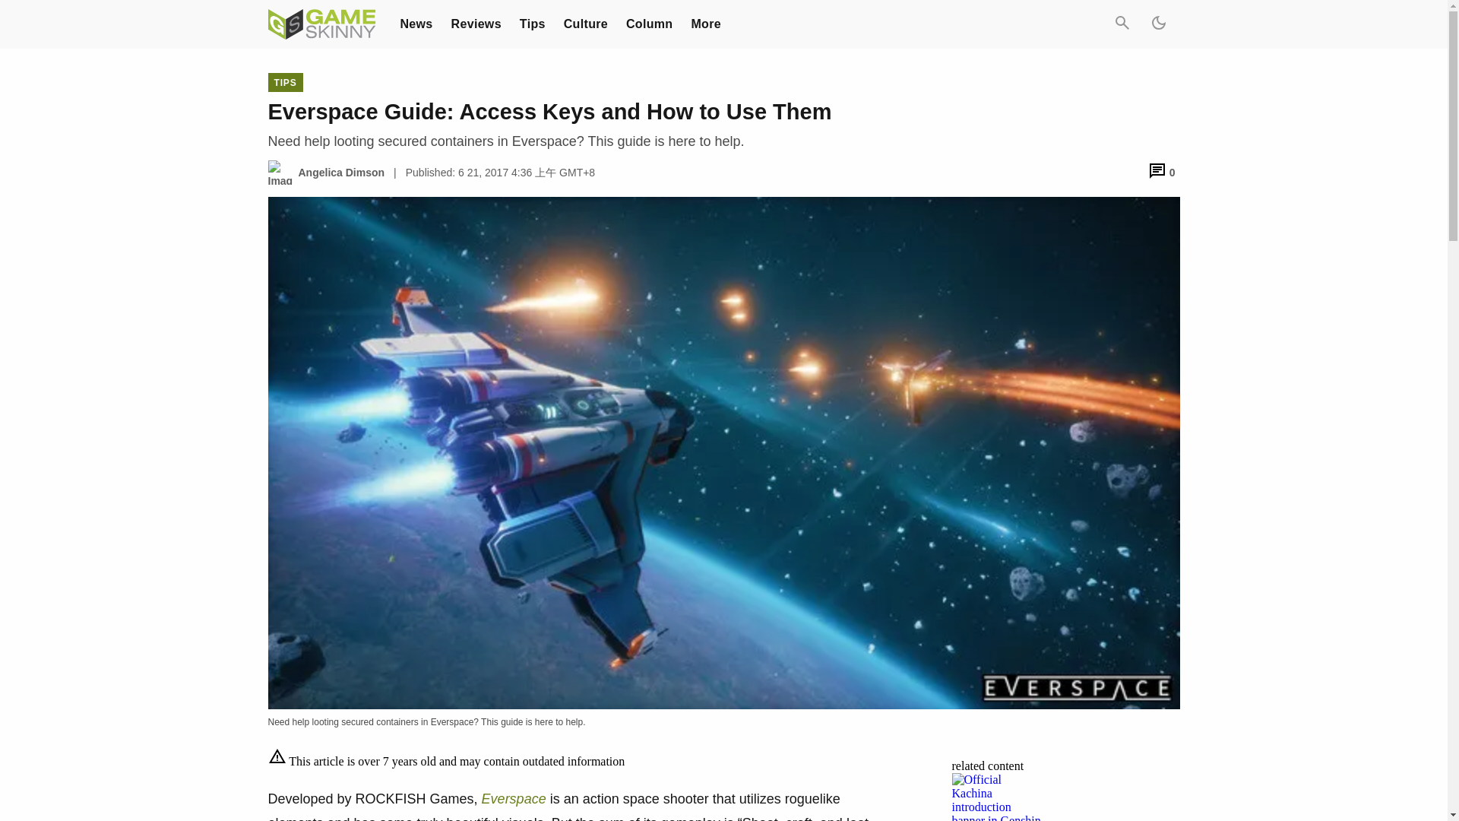 Image resolution: width=1459 pixels, height=821 pixels. What do you see at coordinates (532, 23) in the screenshot?
I see `Tips` at bounding box center [532, 23].